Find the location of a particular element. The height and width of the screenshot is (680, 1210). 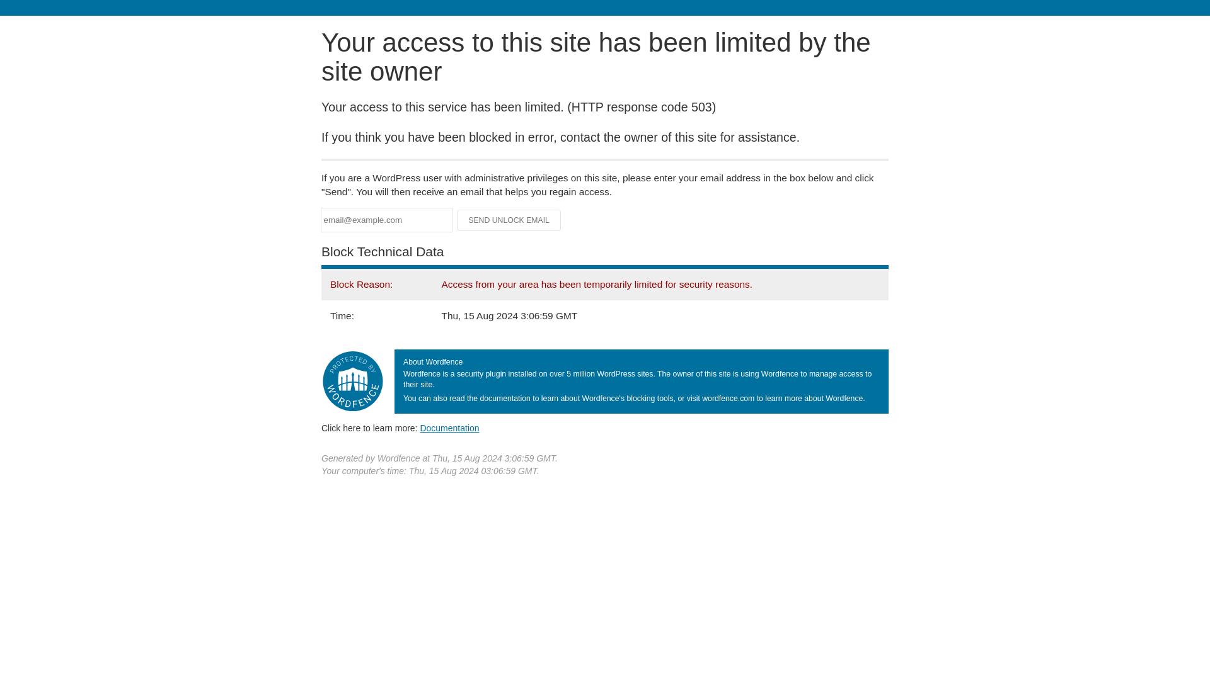

Documentation is located at coordinates (449, 428).